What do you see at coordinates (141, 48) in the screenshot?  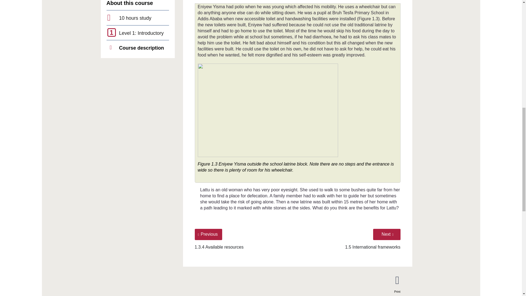 I see `Back to full course description` at bounding box center [141, 48].